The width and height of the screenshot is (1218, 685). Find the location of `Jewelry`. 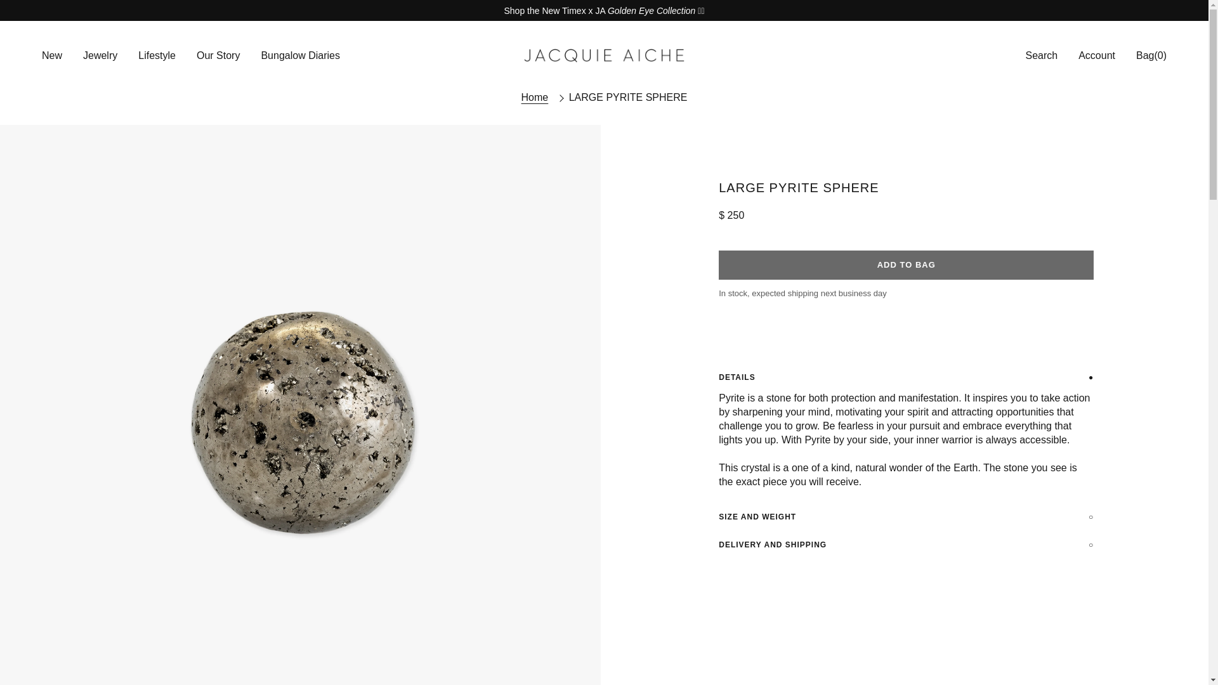

Jewelry is located at coordinates (100, 56).